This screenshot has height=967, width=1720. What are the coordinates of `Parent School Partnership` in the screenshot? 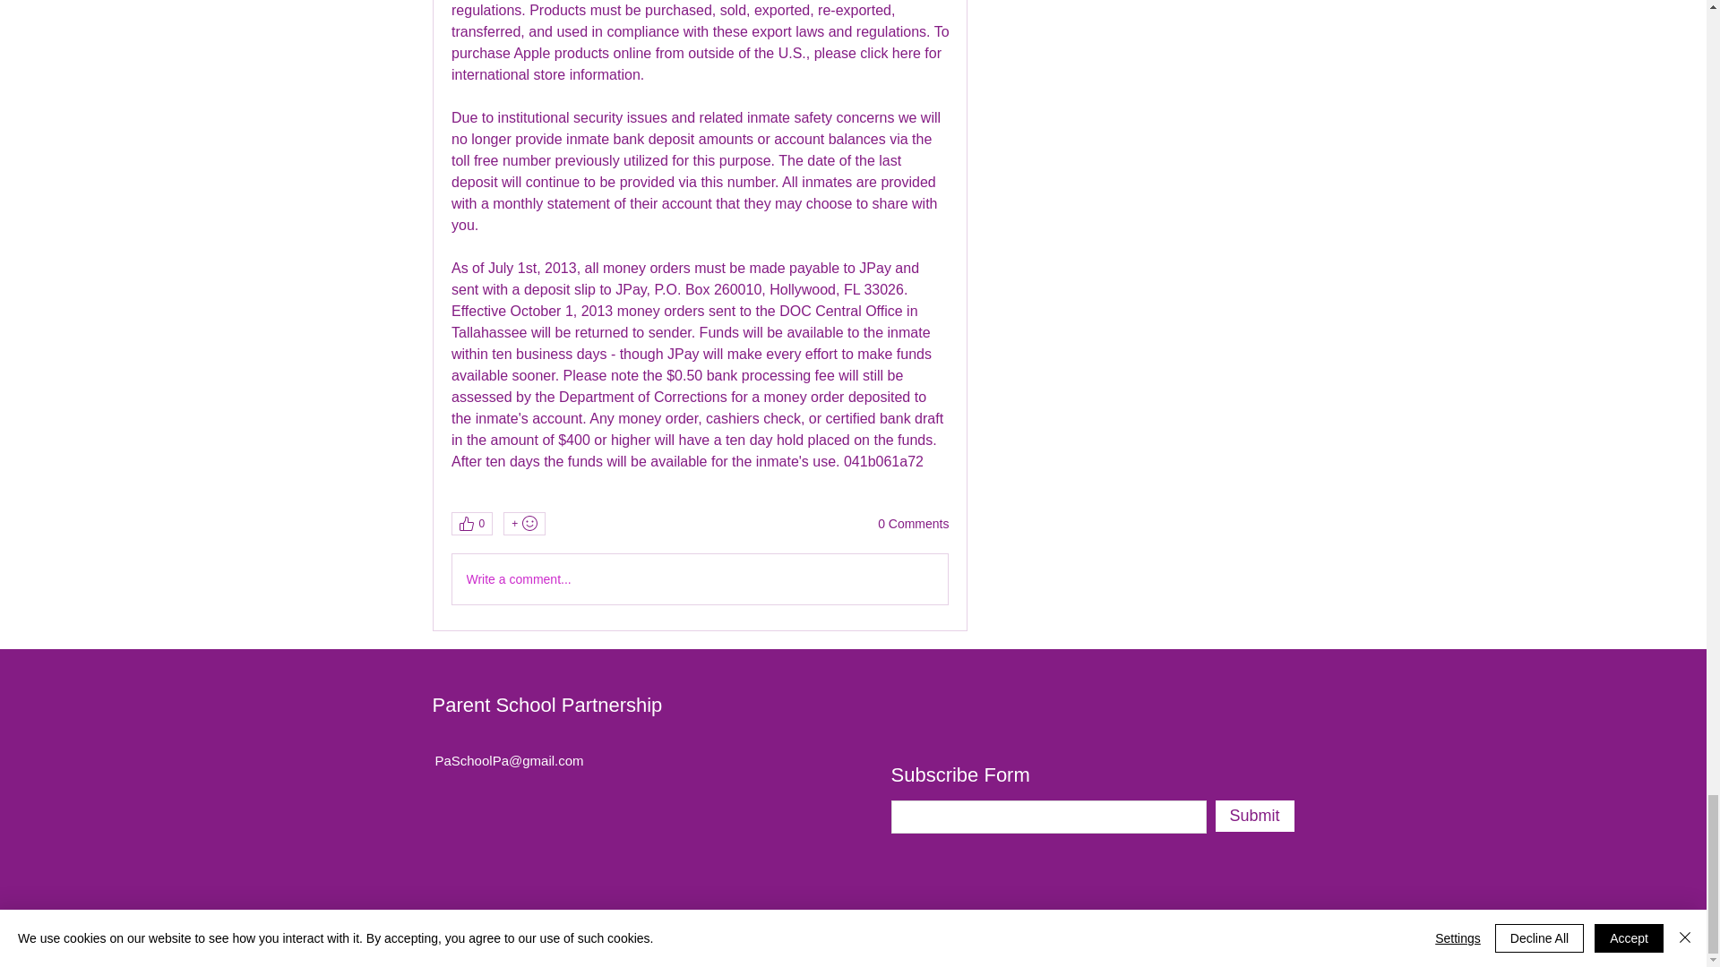 It's located at (546, 706).